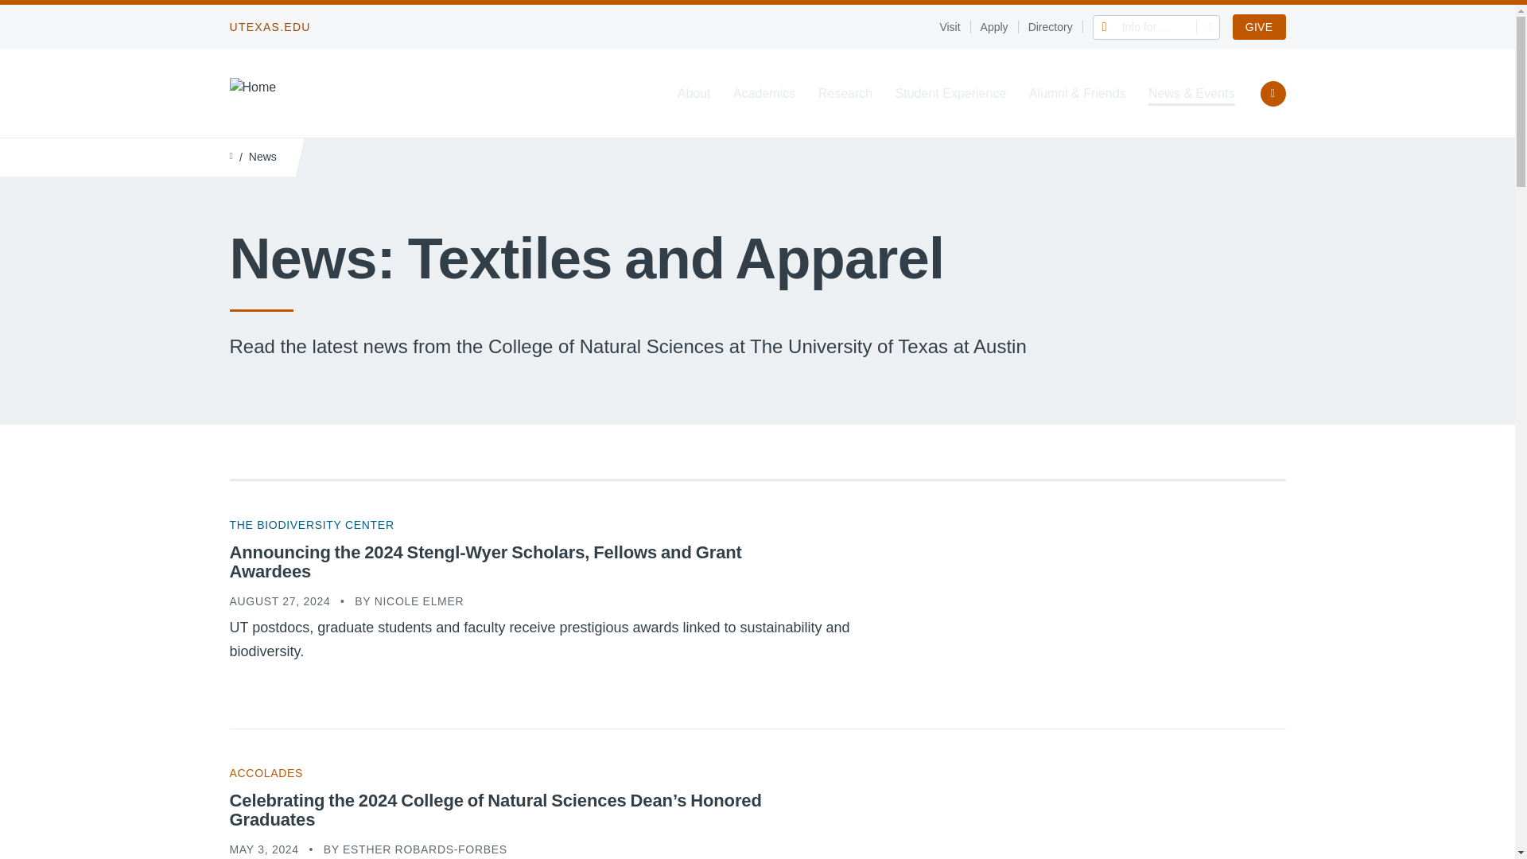 This screenshot has height=859, width=1527. I want to click on About, so click(694, 94).